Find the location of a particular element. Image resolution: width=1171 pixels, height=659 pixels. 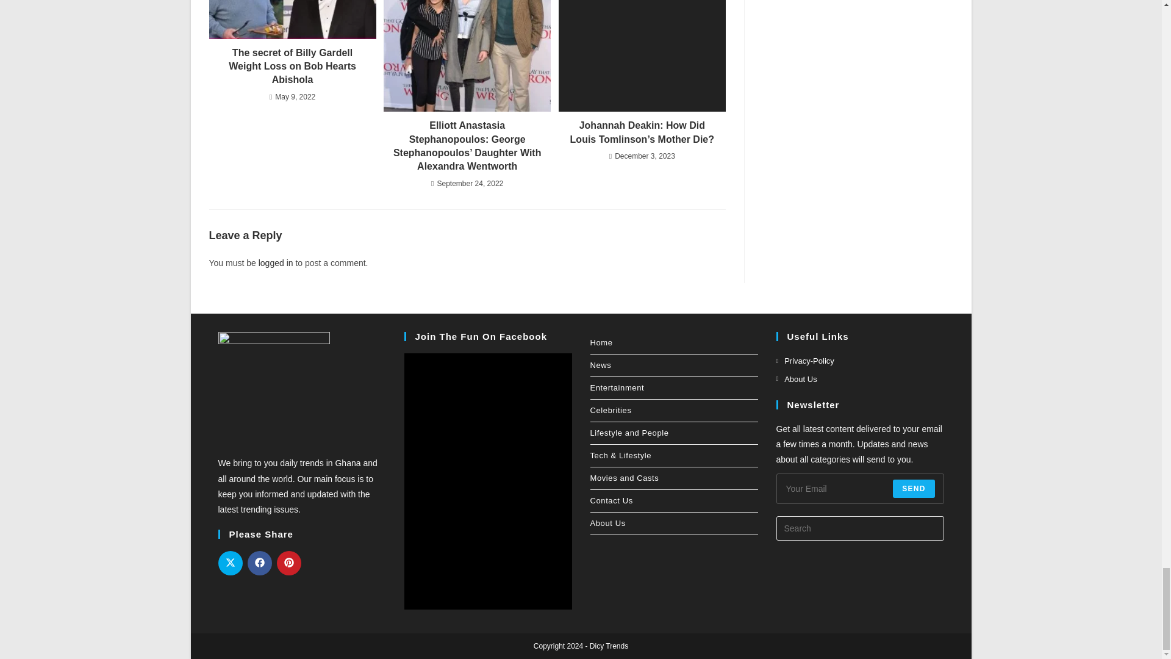

Share on Facebook is located at coordinates (259, 563).